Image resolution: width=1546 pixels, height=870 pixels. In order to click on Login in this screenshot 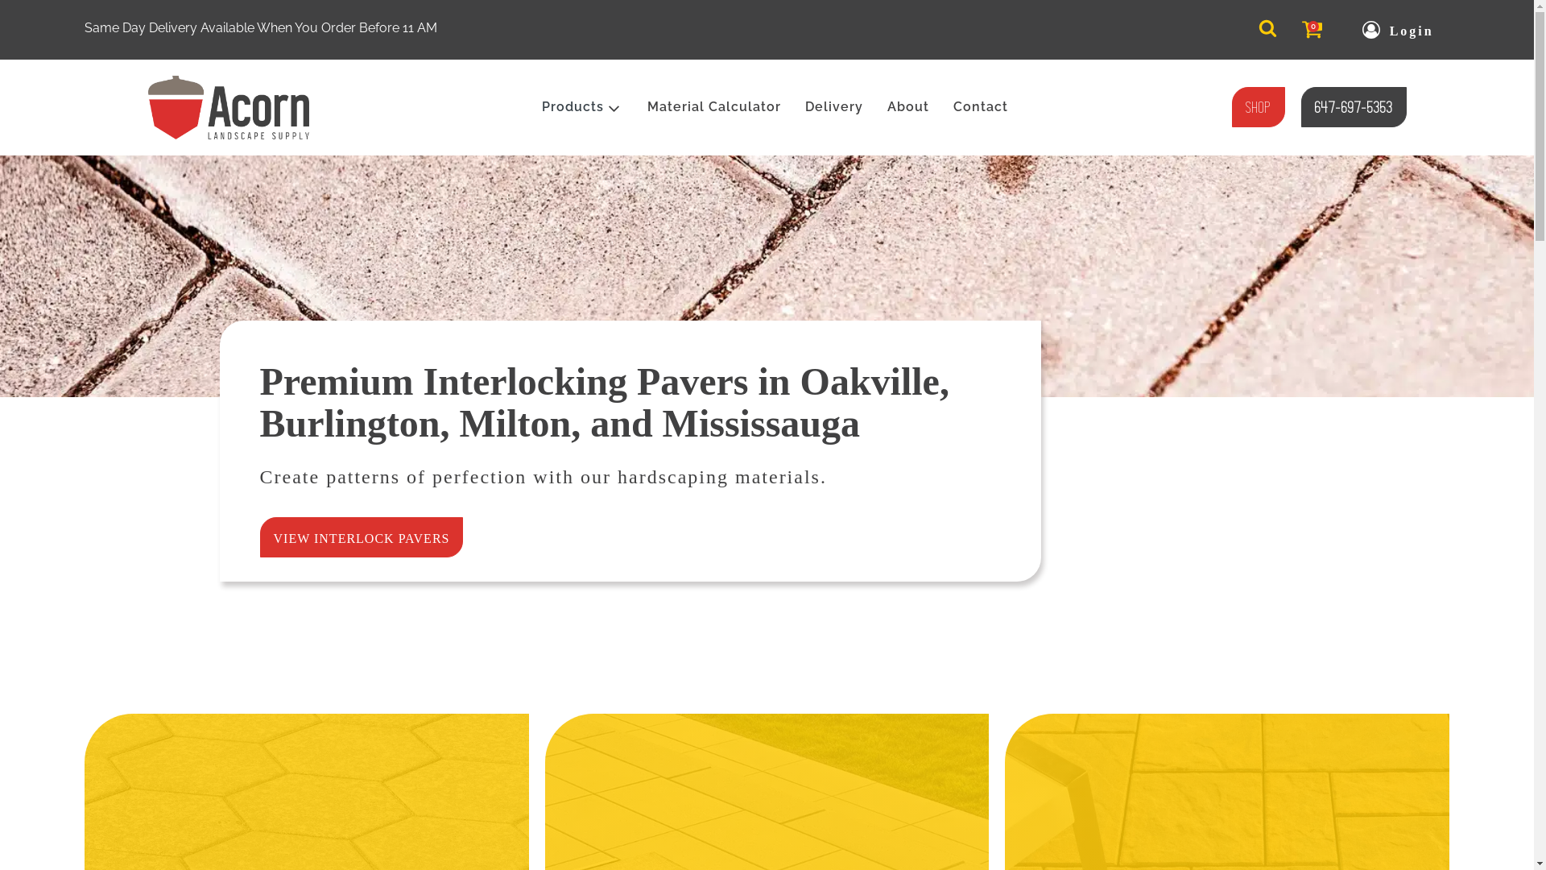, I will do `click(1398, 31)`.